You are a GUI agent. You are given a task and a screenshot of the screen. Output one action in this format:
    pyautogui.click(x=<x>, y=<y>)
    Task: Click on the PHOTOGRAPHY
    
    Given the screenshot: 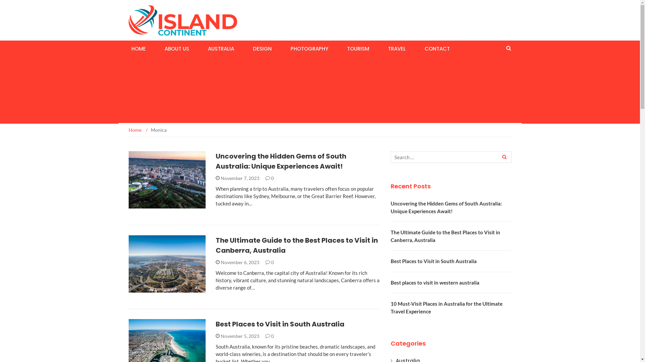 What is the action you would take?
    pyautogui.click(x=309, y=48)
    